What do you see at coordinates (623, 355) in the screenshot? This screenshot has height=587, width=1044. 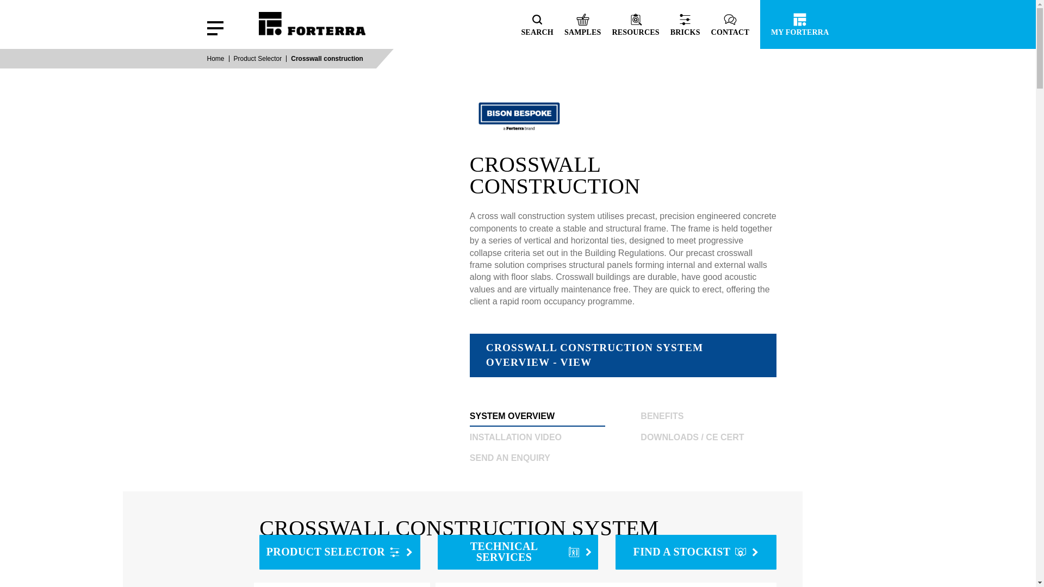 I see `CROSSWALL CONSTRUCTION SYSTEM OVERVIEW - VIEW` at bounding box center [623, 355].